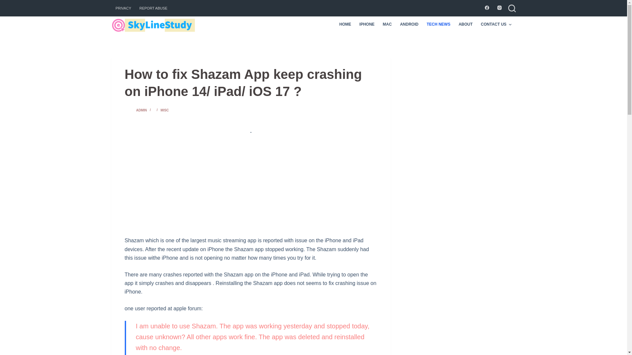  Describe the element at coordinates (7, 3) in the screenshot. I see `Skip to content` at that location.